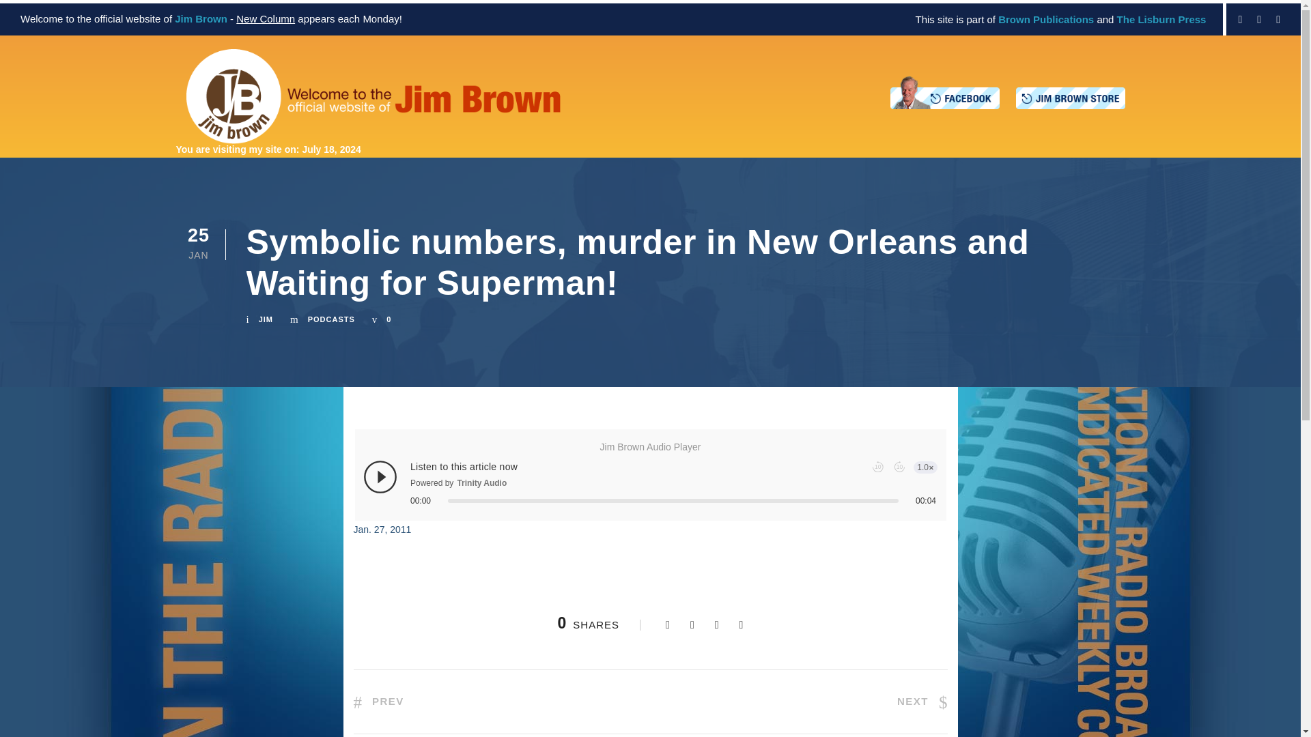 Image resolution: width=1311 pixels, height=737 pixels. Describe the element at coordinates (373, 96) in the screenshot. I see `jb-logo-wide` at that location.